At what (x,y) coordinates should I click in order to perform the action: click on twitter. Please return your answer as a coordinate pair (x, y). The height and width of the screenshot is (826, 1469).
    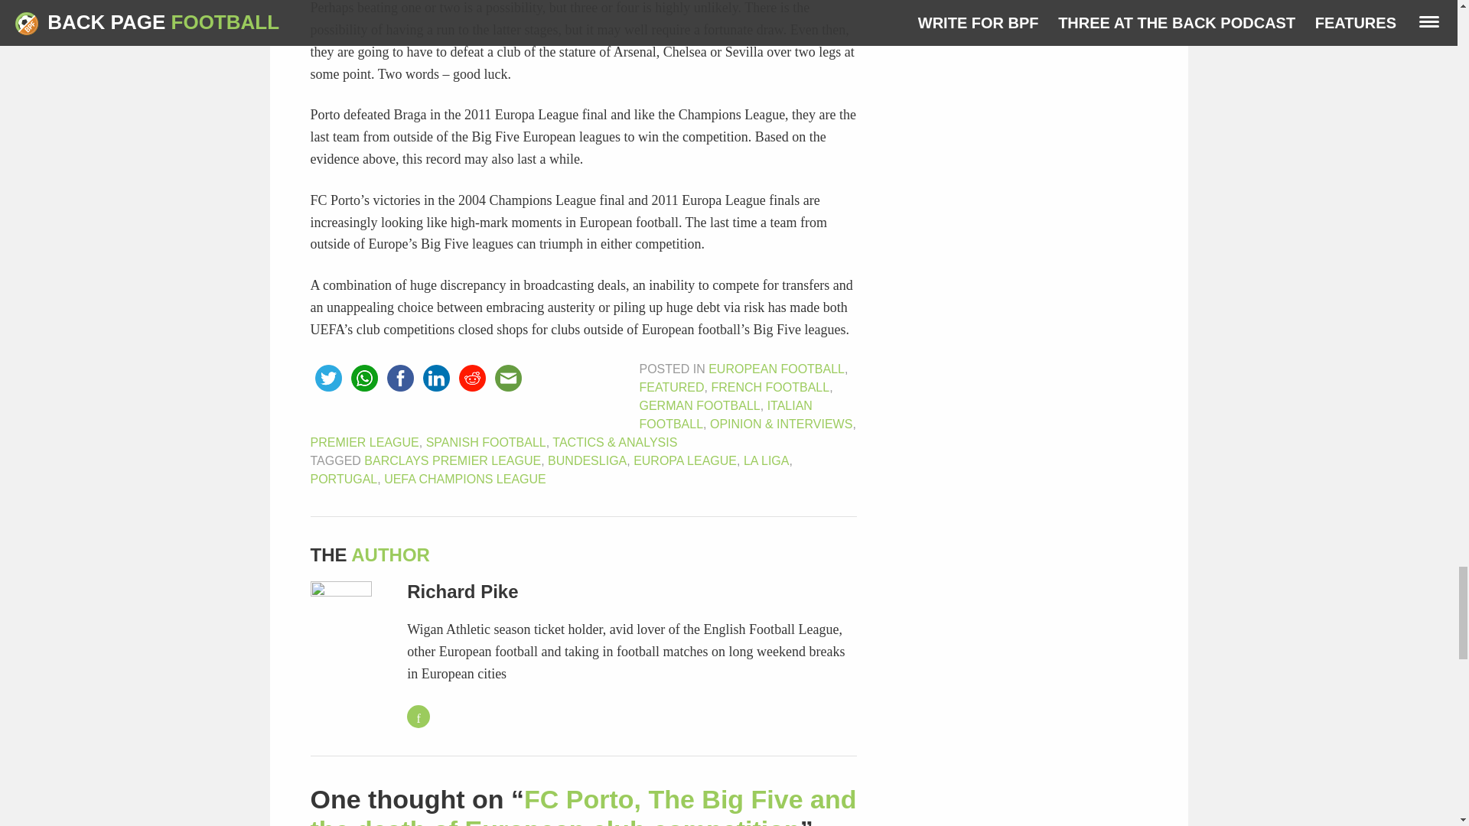
    Looking at the image, I should click on (328, 378).